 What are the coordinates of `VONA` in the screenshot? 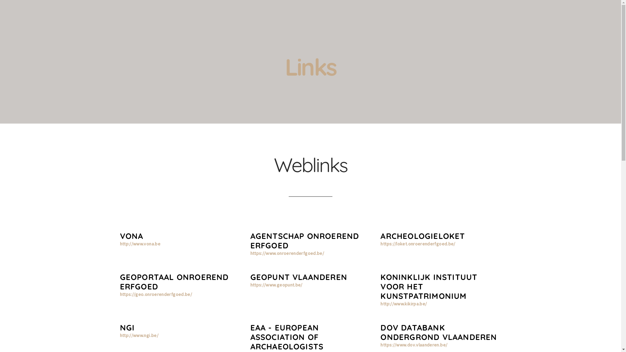 It's located at (132, 236).